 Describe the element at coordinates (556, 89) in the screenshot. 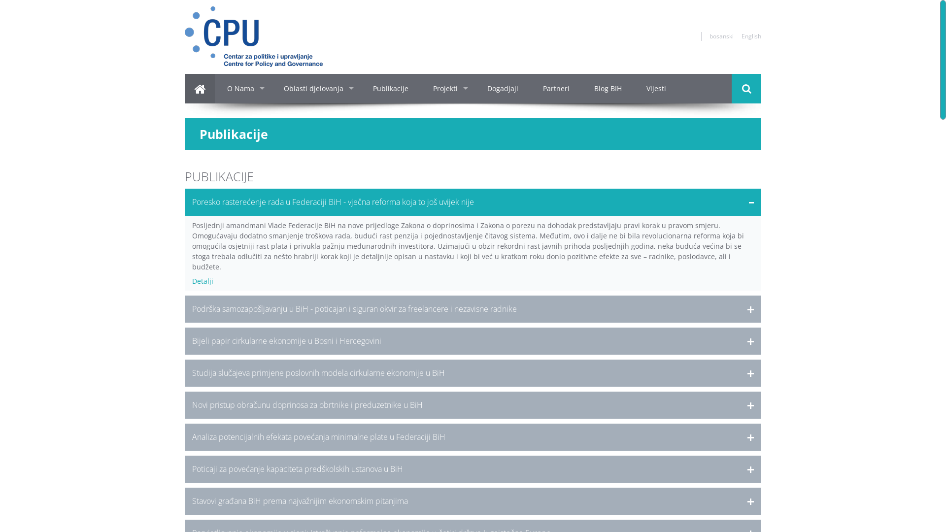

I see `Partneri` at that location.